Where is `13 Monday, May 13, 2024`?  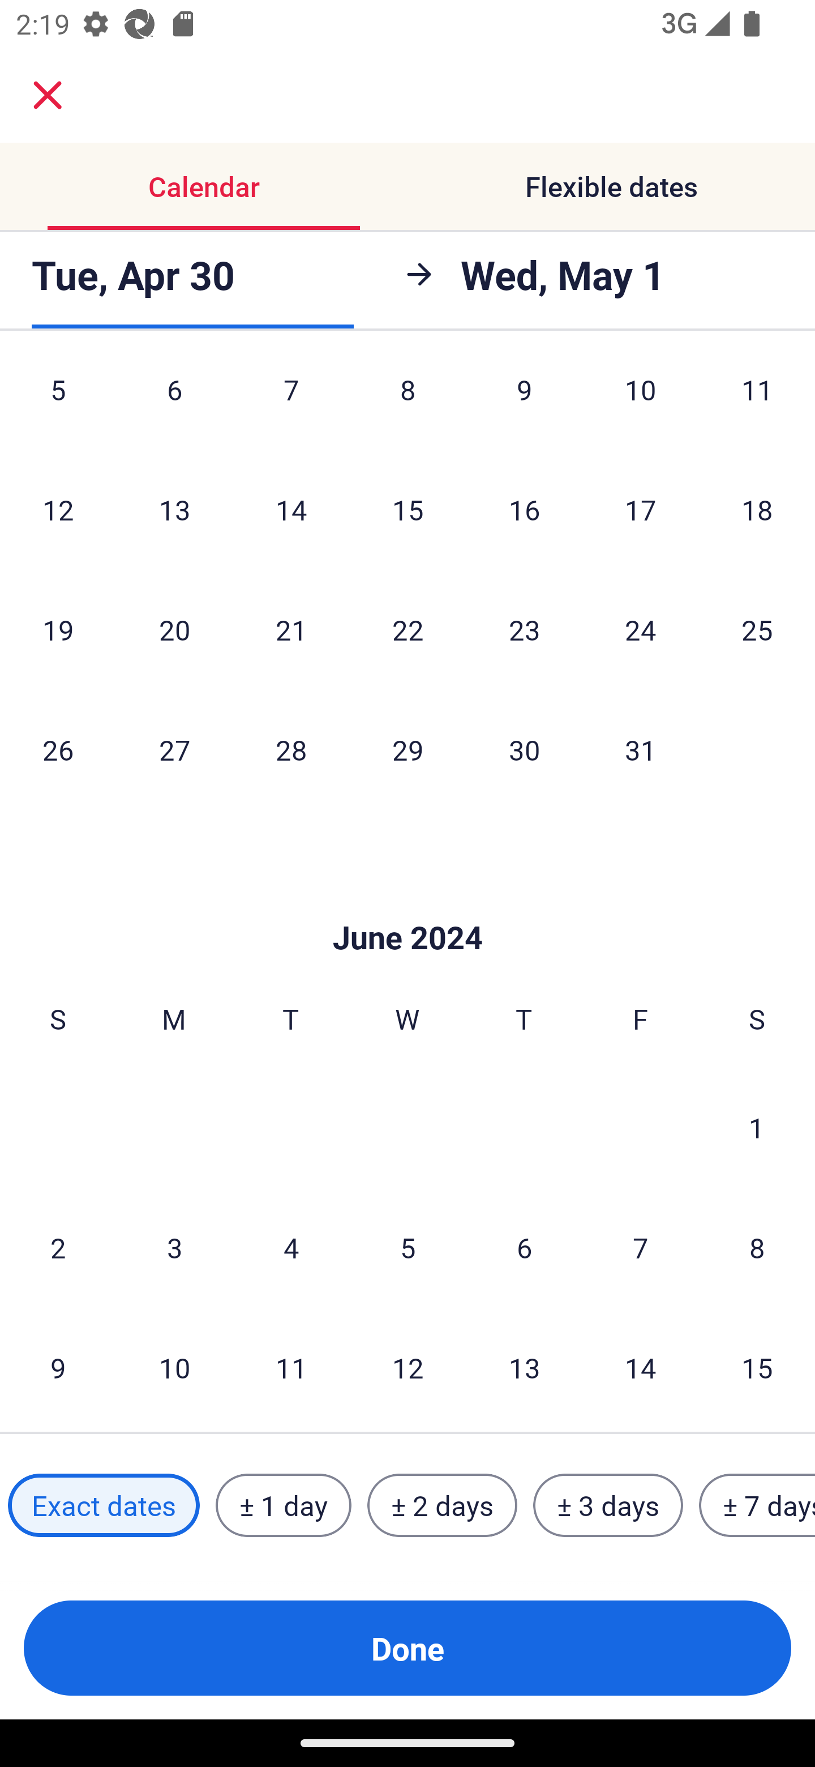
13 Monday, May 13, 2024 is located at coordinates (174, 509).